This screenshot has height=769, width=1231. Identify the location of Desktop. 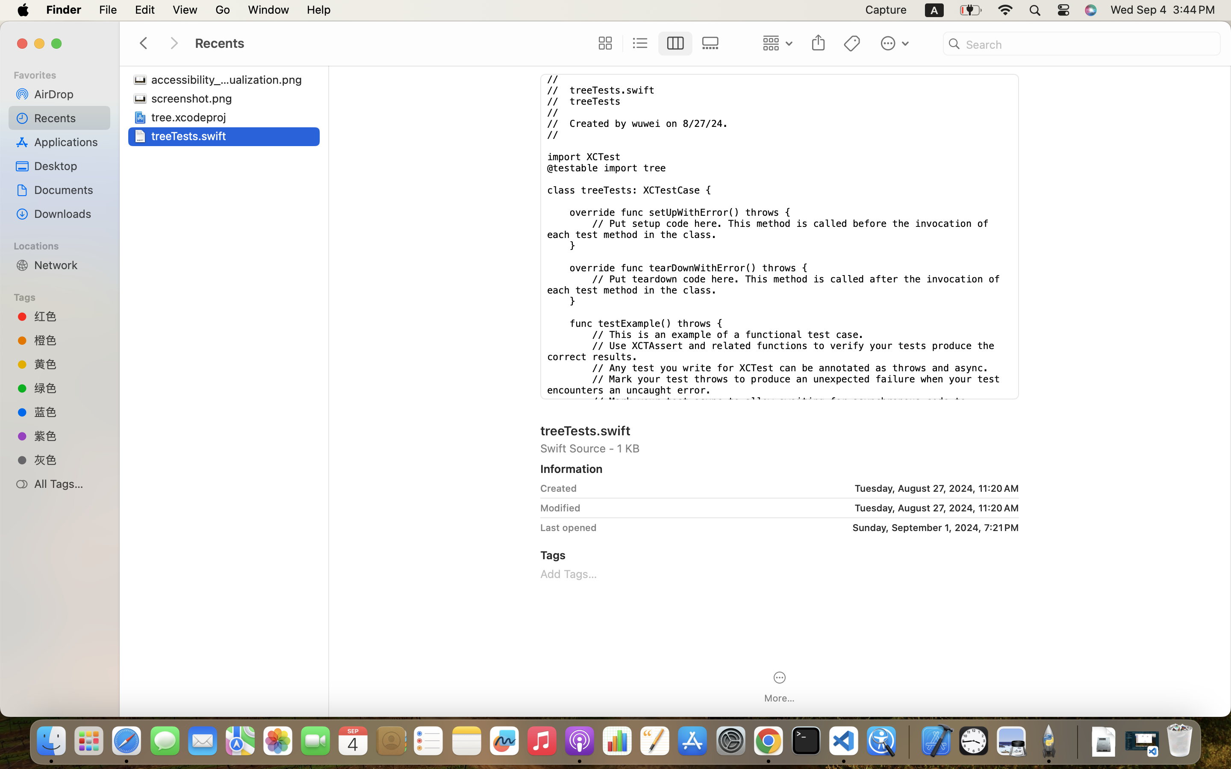
(69, 166).